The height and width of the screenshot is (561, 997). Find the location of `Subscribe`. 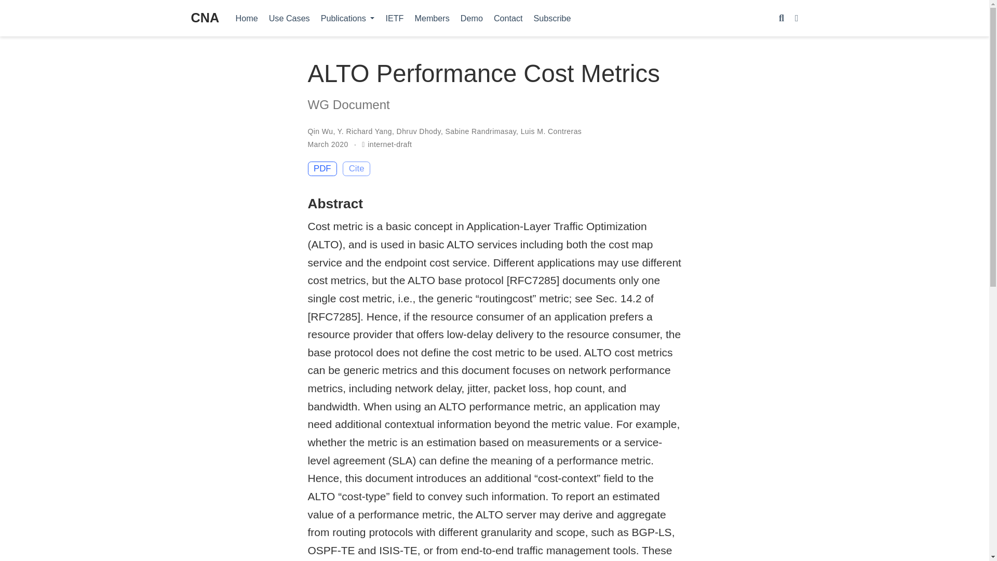

Subscribe is located at coordinates (552, 18).